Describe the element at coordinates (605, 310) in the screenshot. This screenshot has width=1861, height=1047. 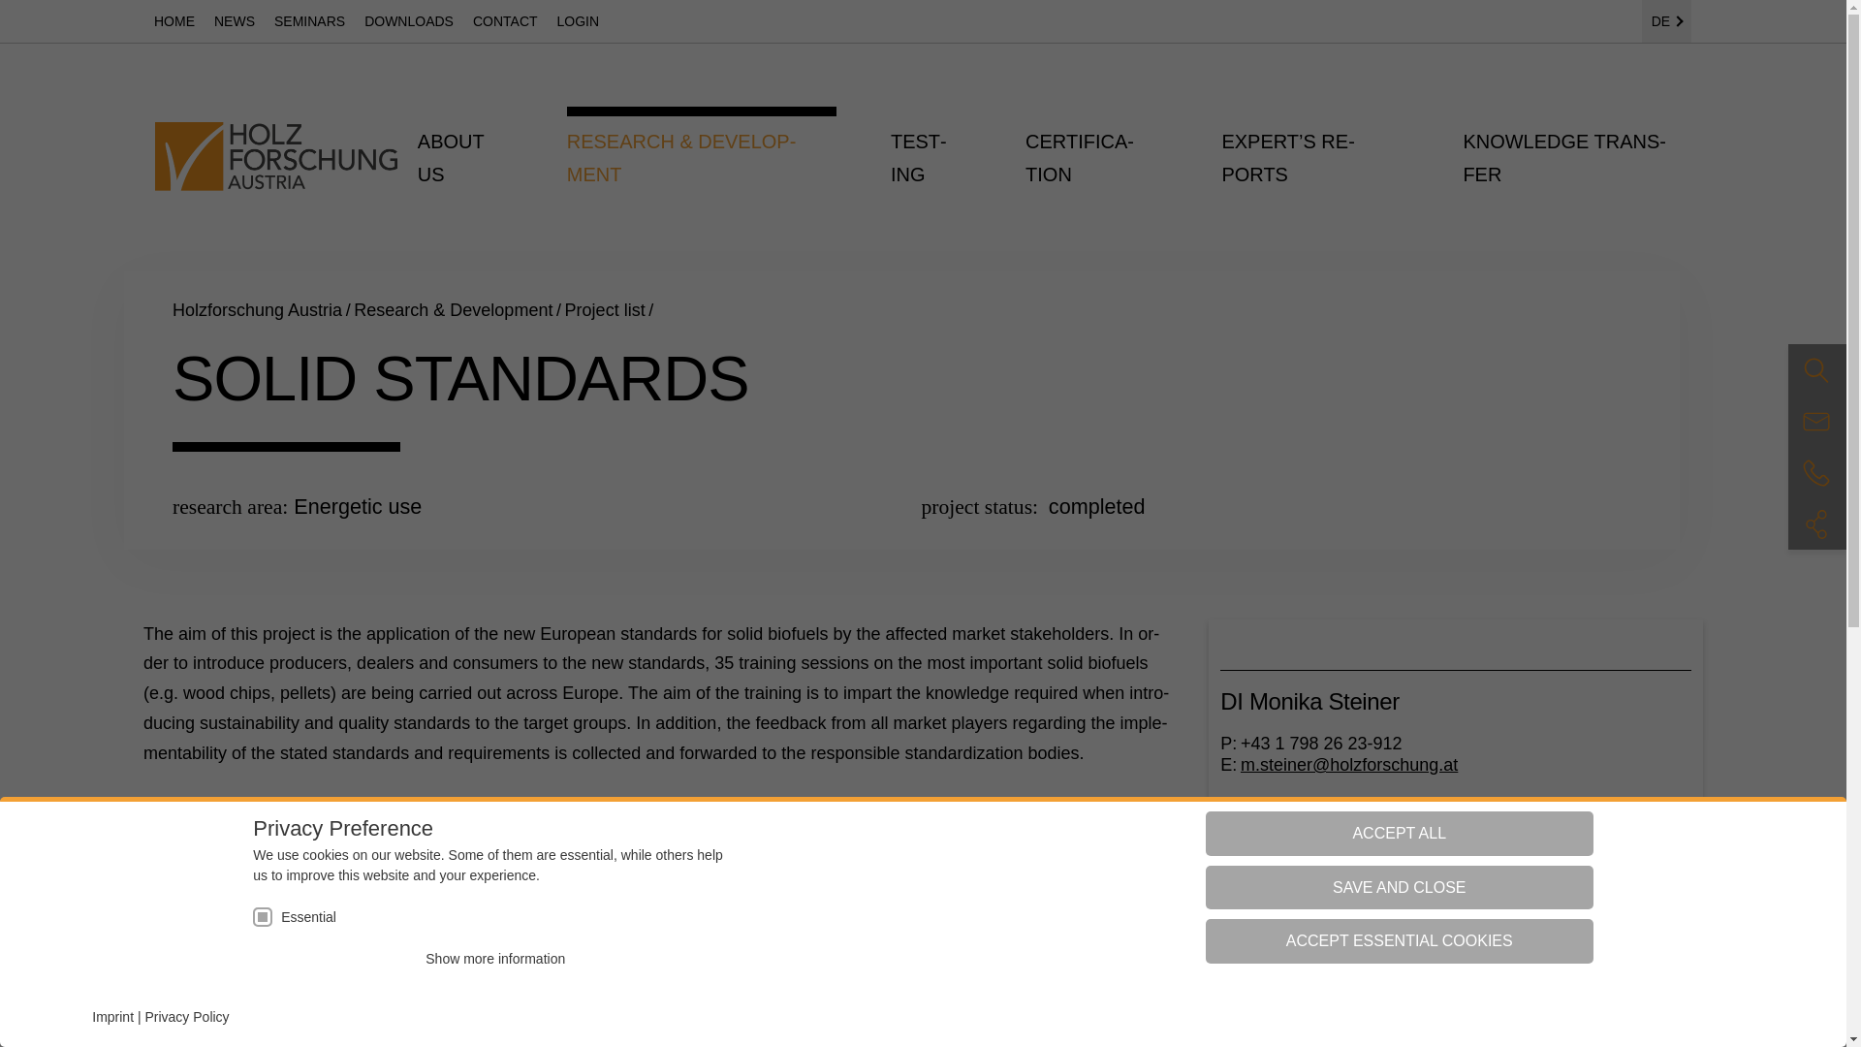
I see `Find out about our current and completed research projects.` at that location.